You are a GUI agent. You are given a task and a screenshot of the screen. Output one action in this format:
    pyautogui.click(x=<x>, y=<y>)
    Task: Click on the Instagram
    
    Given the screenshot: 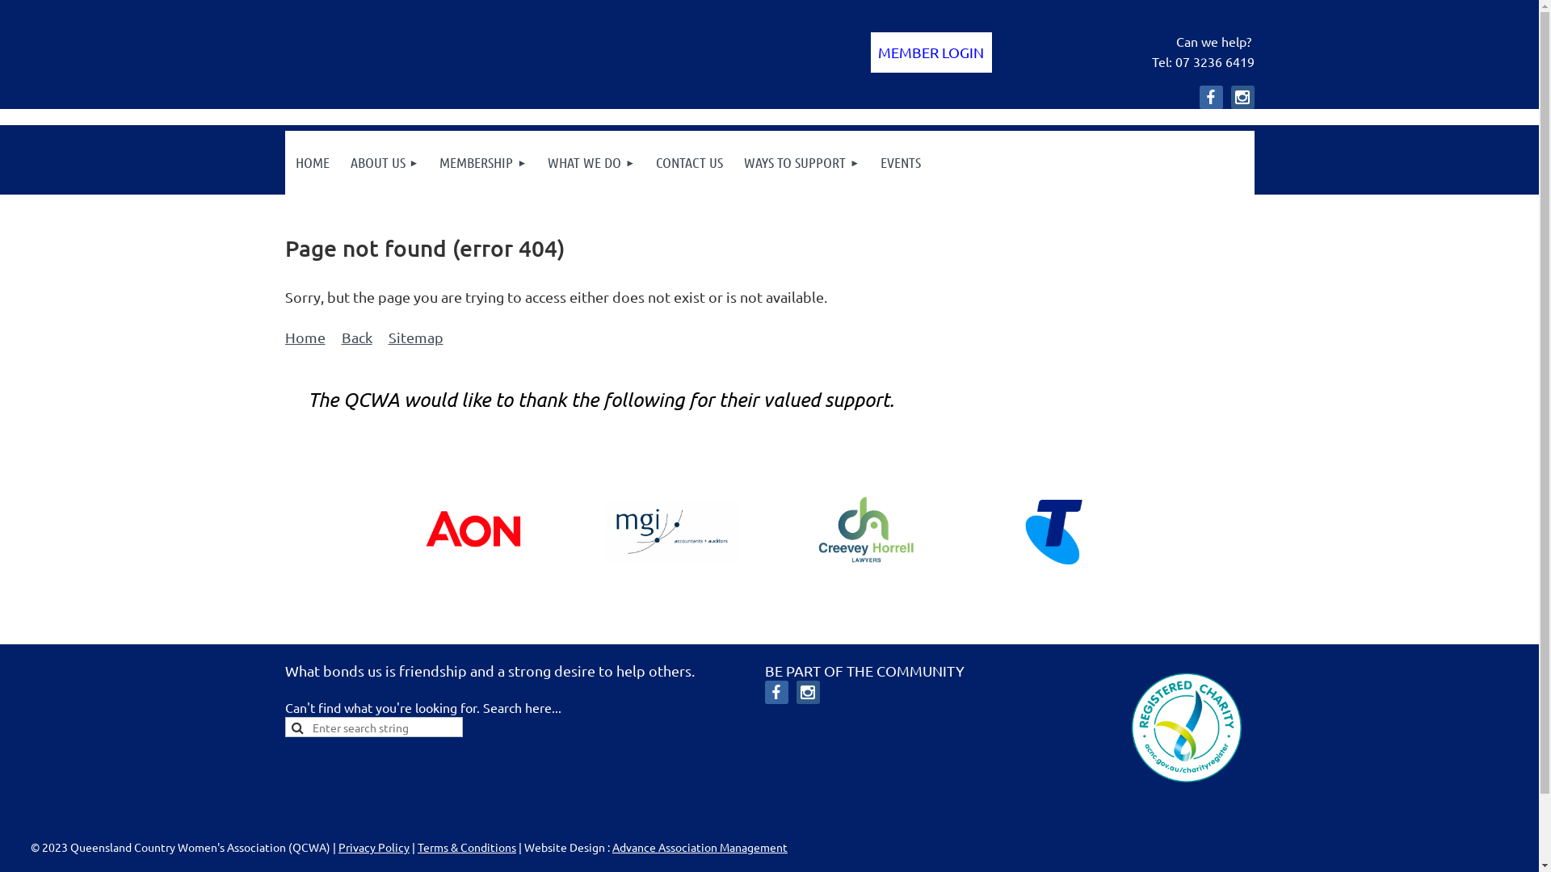 What is the action you would take?
    pyautogui.click(x=808, y=693)
    